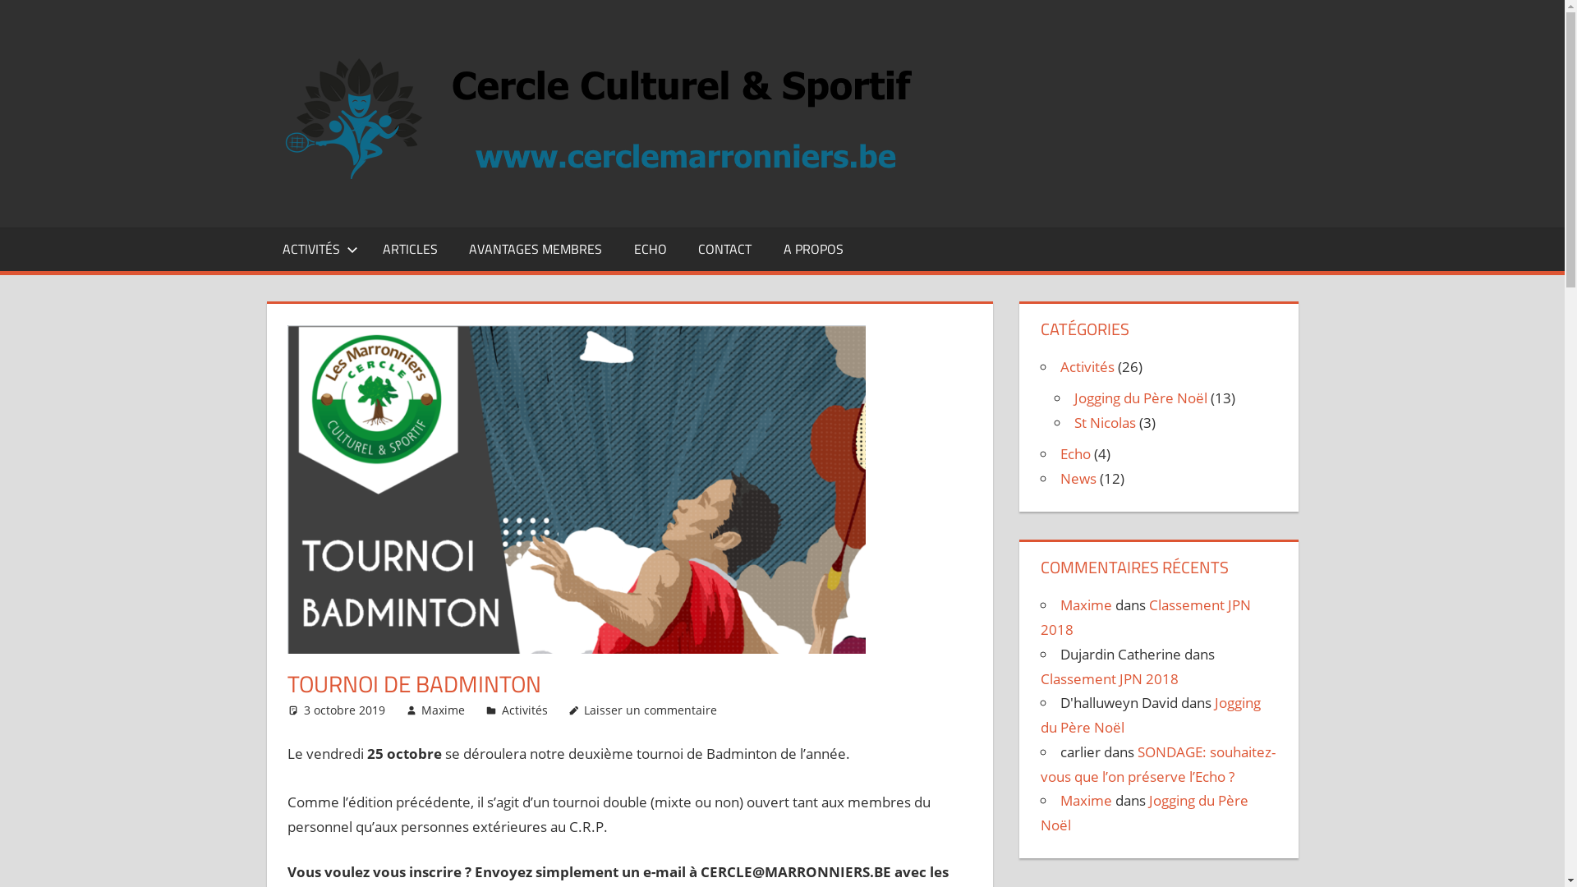  What do you see at coordinates (345, 710) in the screenshot?
I see `3 octobre 2019` at bounding box center [345, 710].